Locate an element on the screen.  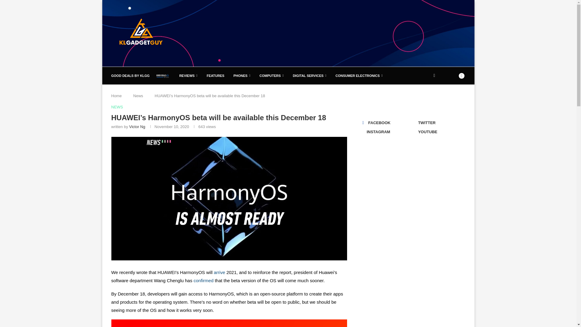
arrive is located at coordinates (219, 272).